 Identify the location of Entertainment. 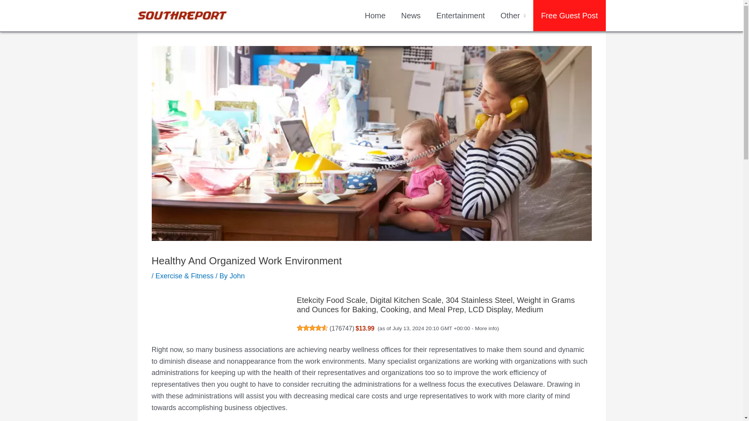
(460, 16).